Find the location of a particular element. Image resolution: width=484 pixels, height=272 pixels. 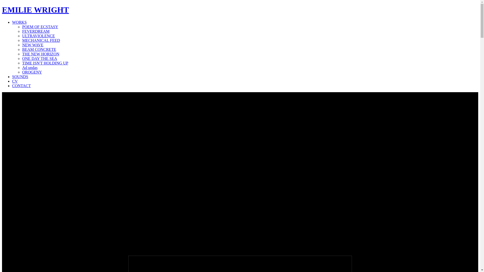

CV is located at coordinates (15, 81).